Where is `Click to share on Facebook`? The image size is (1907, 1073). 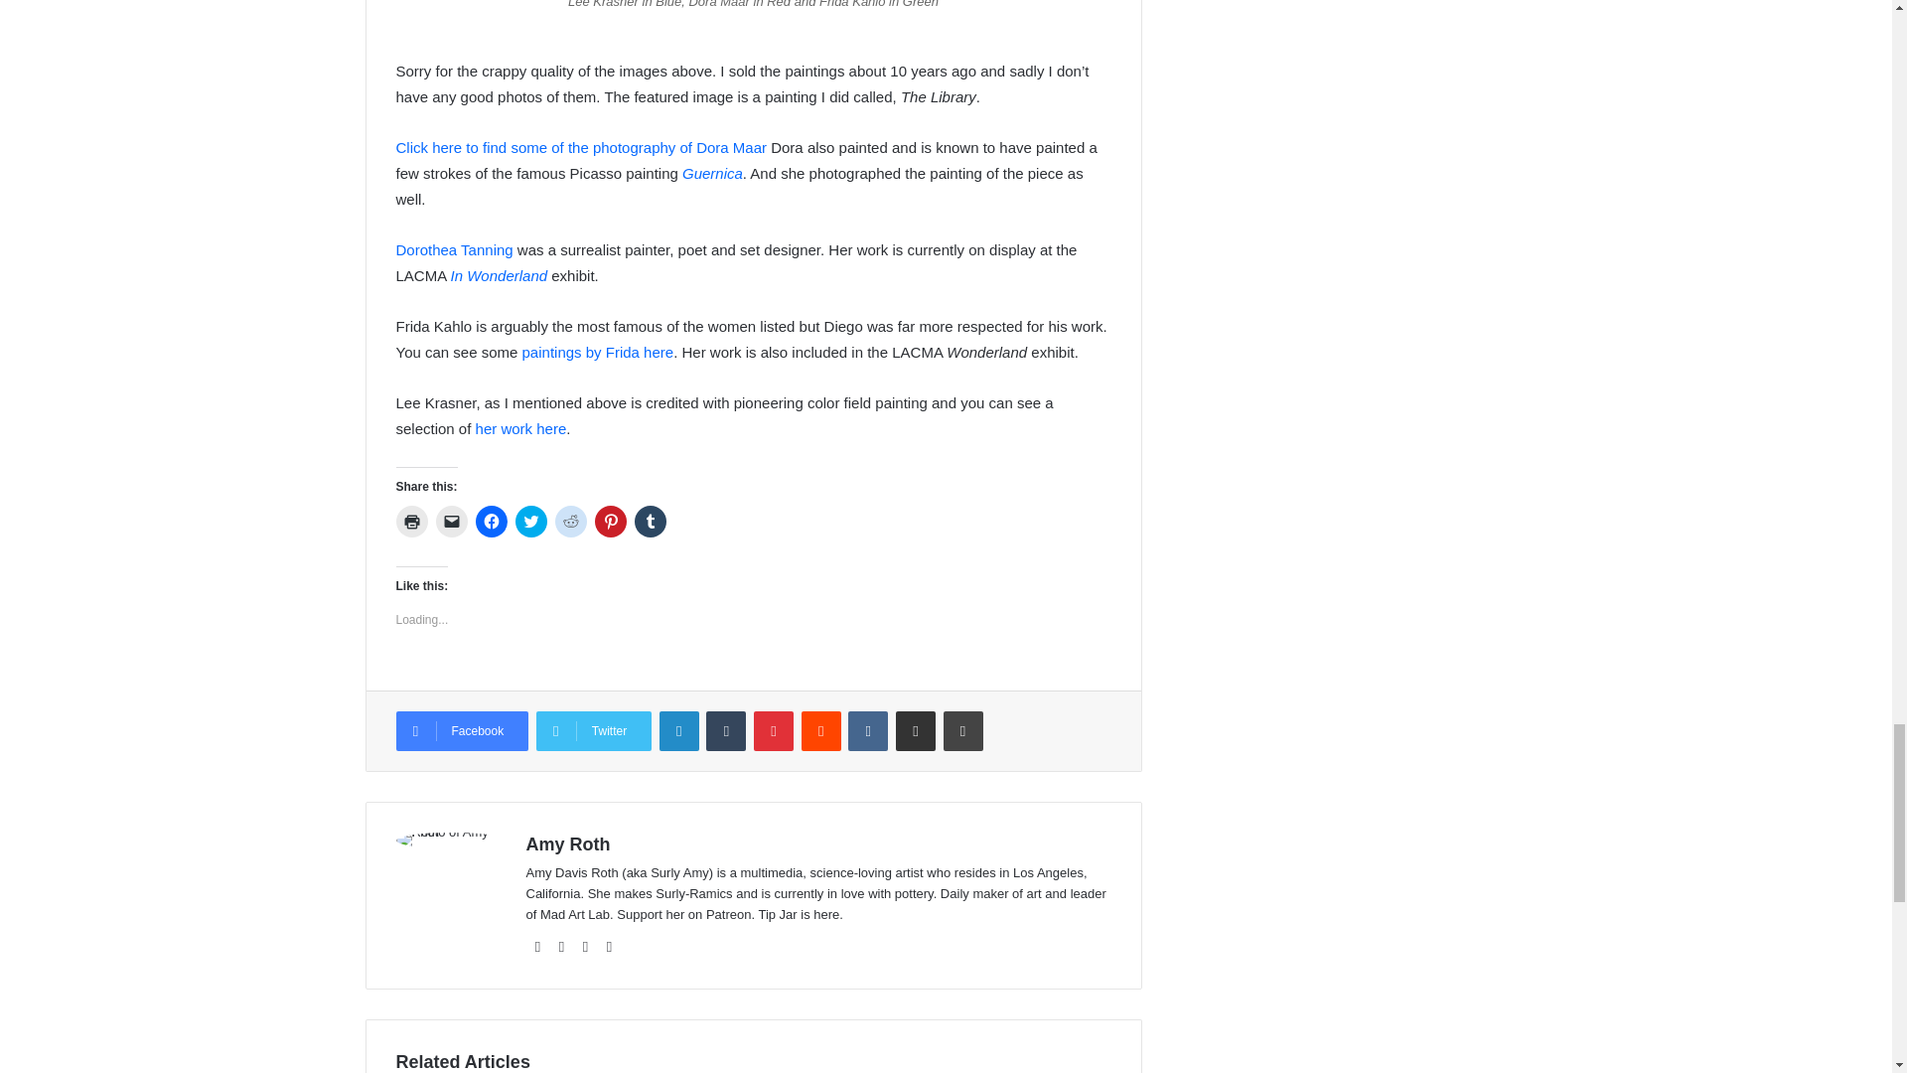 Click to share on Facebook is located at coordinates (491, 521).